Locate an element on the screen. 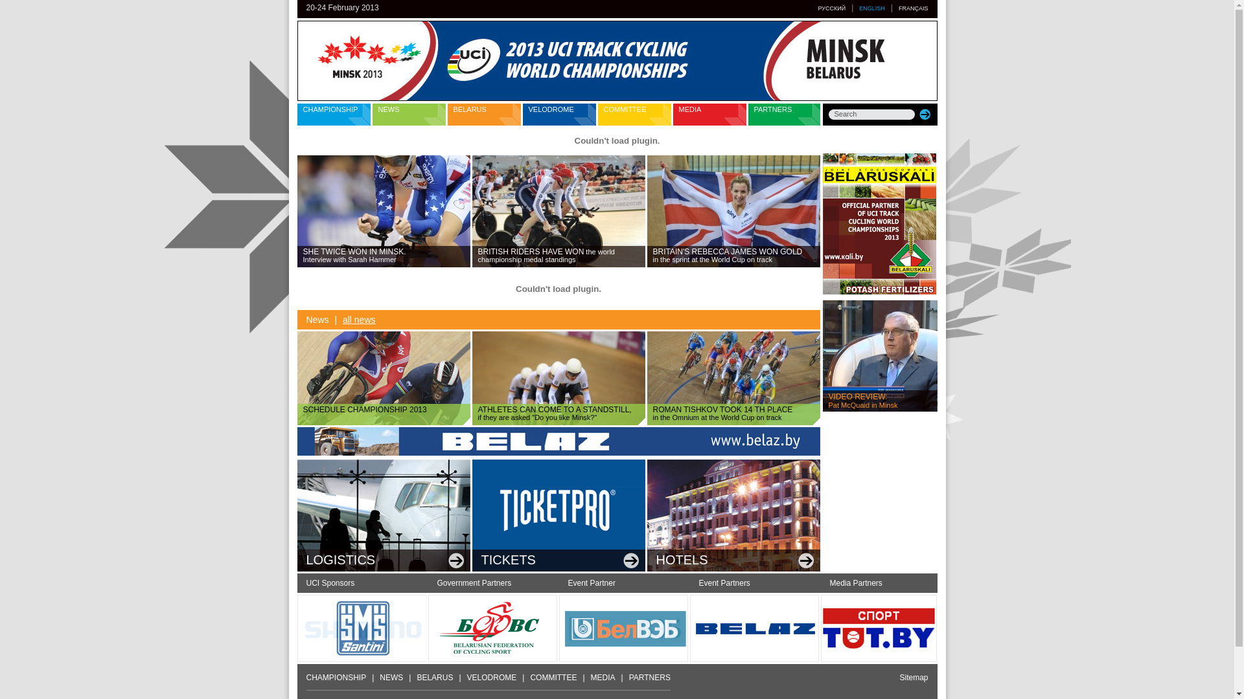 The width and height of the screenshot is (1244, 699). all news is located at coordinates (359, 320).